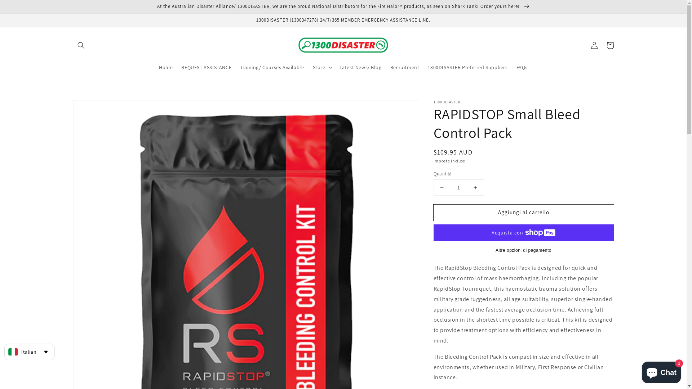 This screenshot has width=692, height=389. I want to click on Recruitment, so click(405, 67).